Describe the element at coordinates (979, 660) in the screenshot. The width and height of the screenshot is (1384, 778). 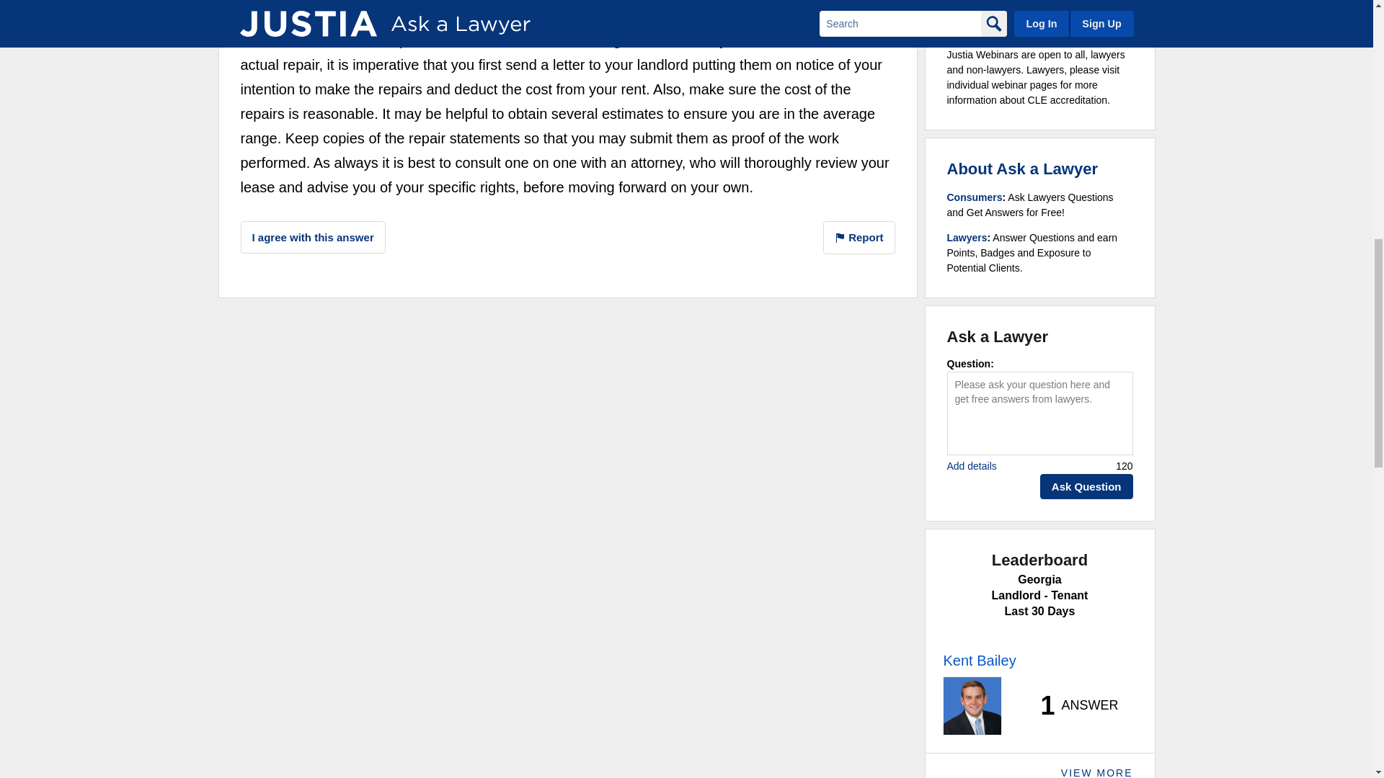
I see `Ask a Lawyer - Leaderboard - Lawyer Name` at that location.